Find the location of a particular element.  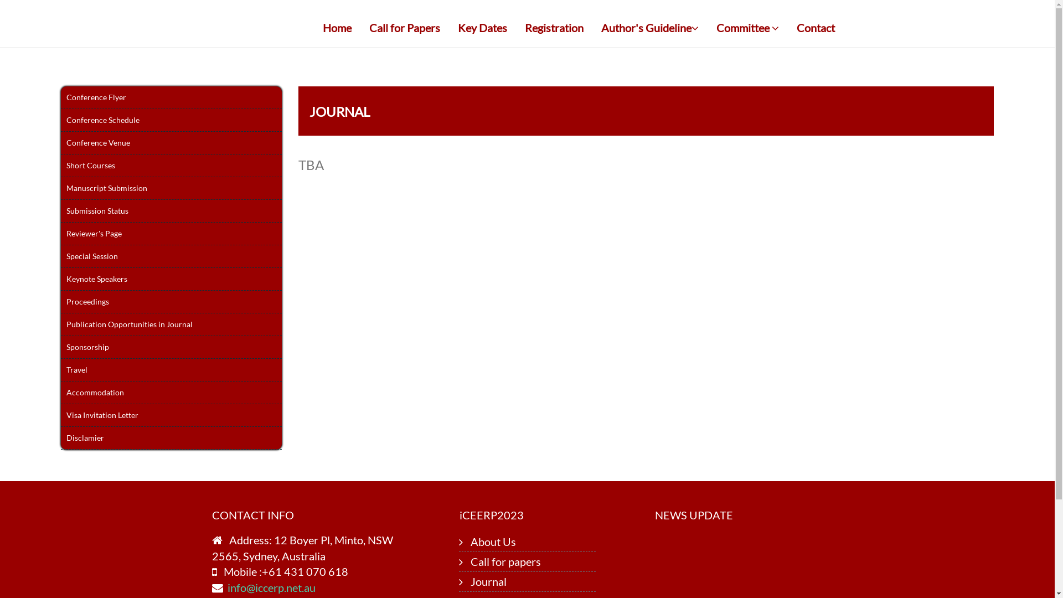

About Us is located at coordinates (493, 542).